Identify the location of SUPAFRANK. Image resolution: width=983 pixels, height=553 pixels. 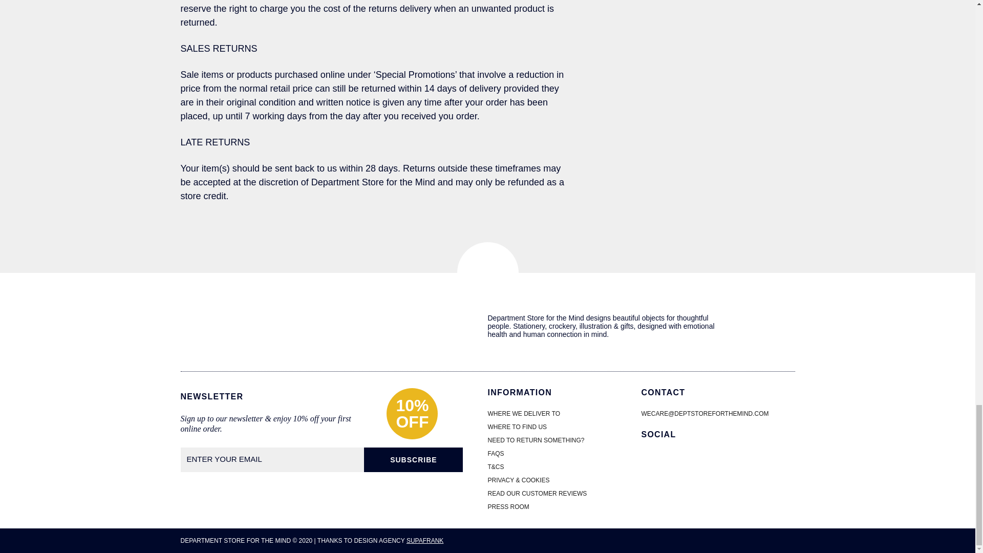
(425, 540).